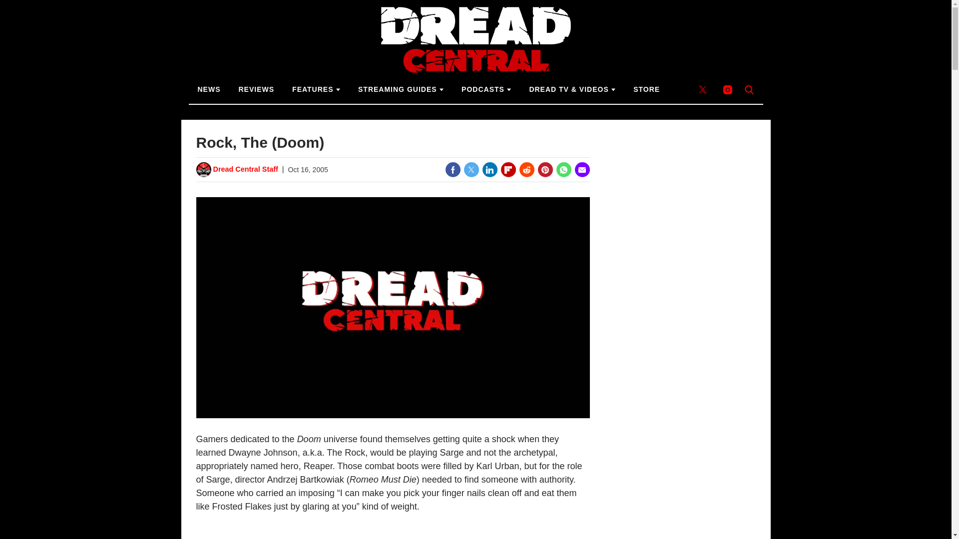  I want to click on Posts by Dread Central Staff, so click(245, 170).